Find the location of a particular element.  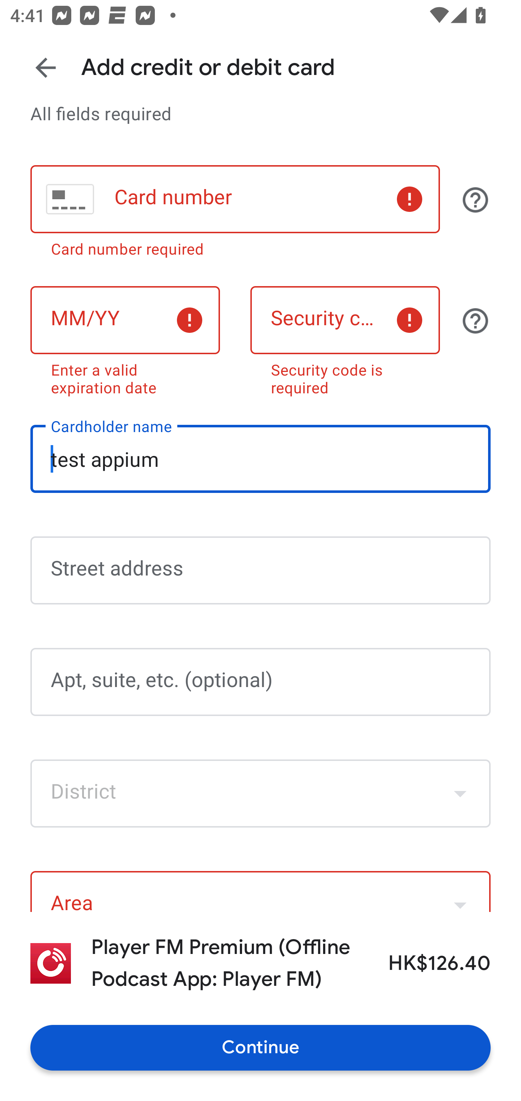

Show dropdown menu is located at coordinates (460, 793).